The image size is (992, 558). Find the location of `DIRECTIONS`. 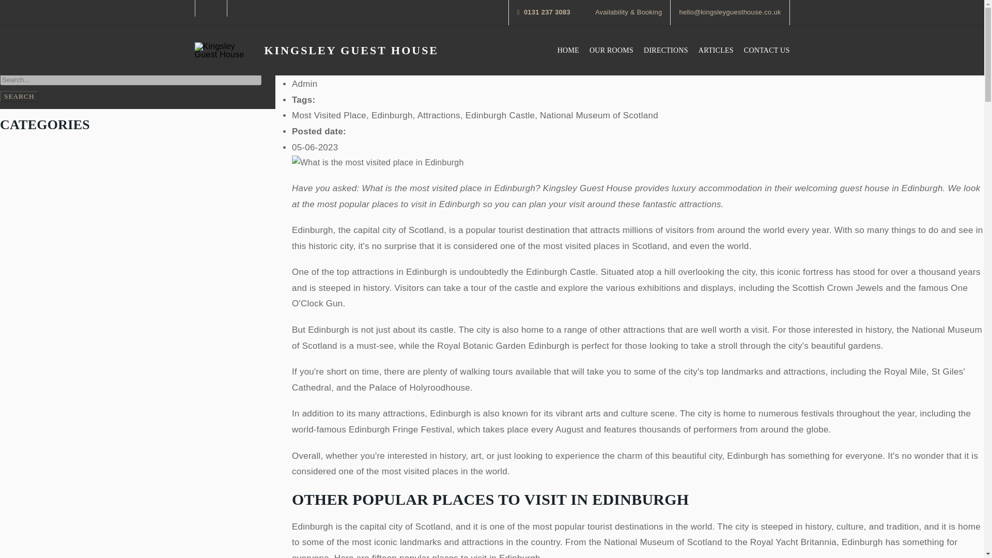

DIRECTIONS is located at coordinates (666, 50).